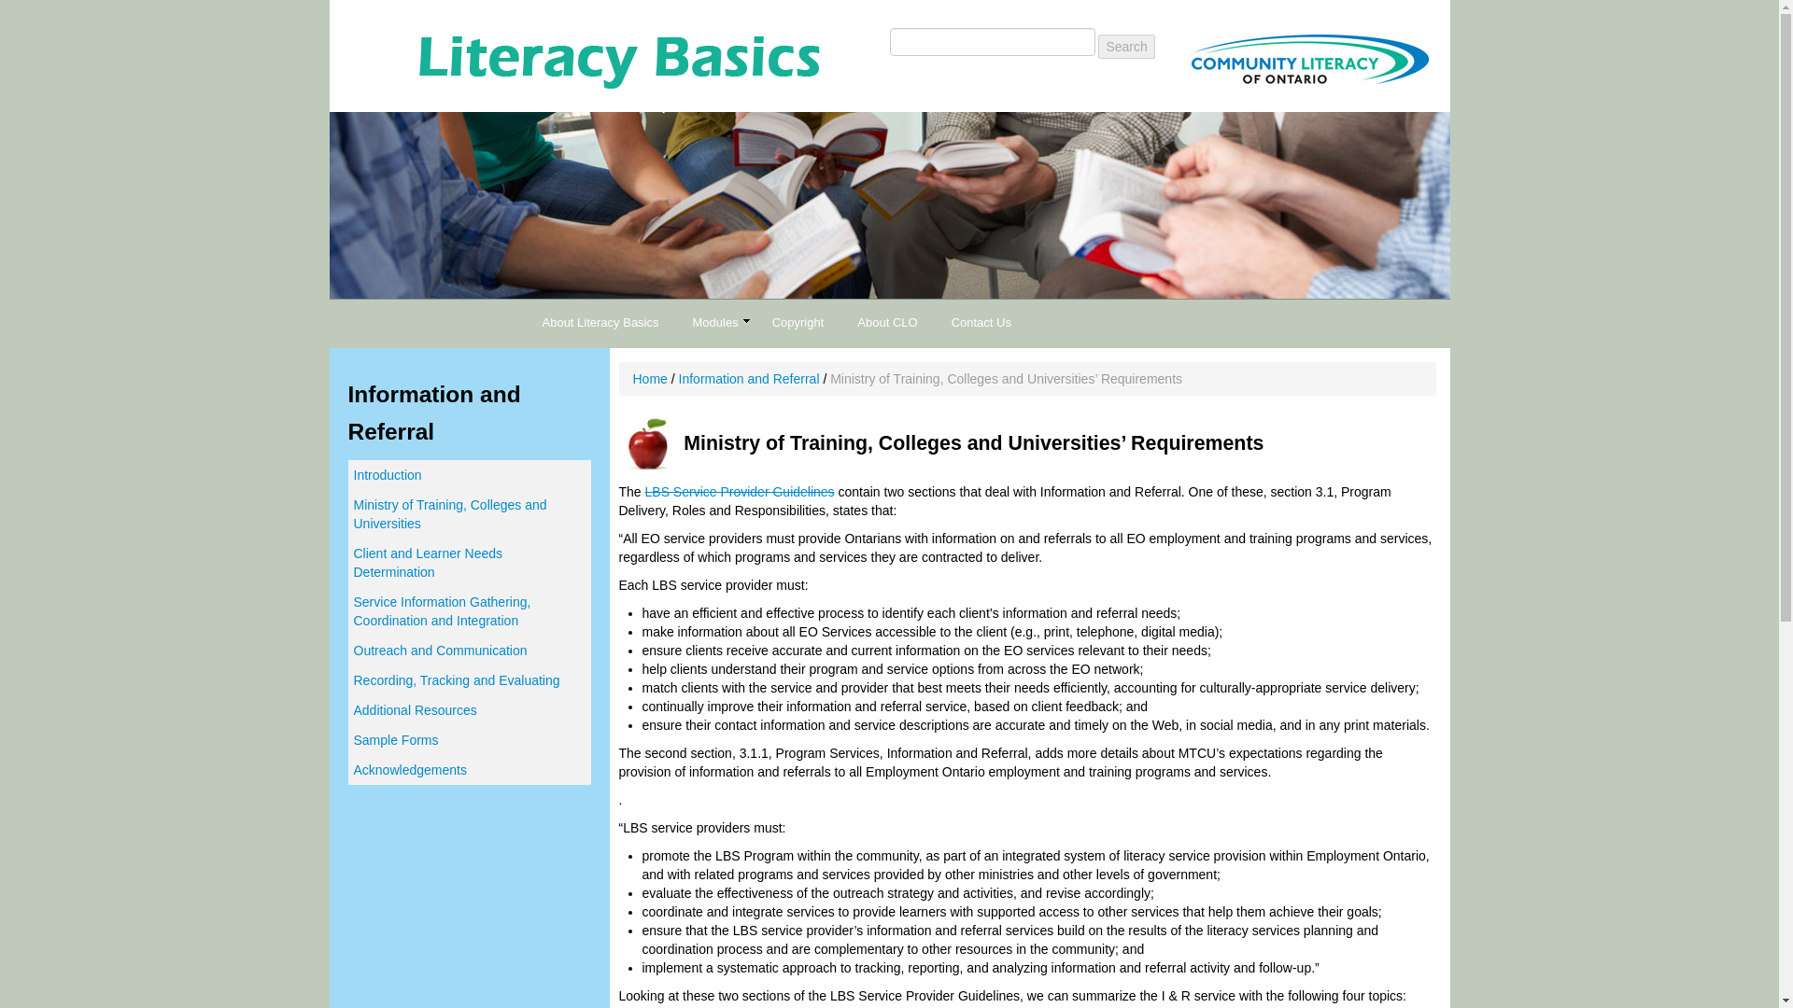 This screenshot has height=1008, width=1793. What do you see at coordinates (469, 513) in the screenshot?
I see `Ministry of Training, Colleges and Universities` at bounding box center [469, 513].